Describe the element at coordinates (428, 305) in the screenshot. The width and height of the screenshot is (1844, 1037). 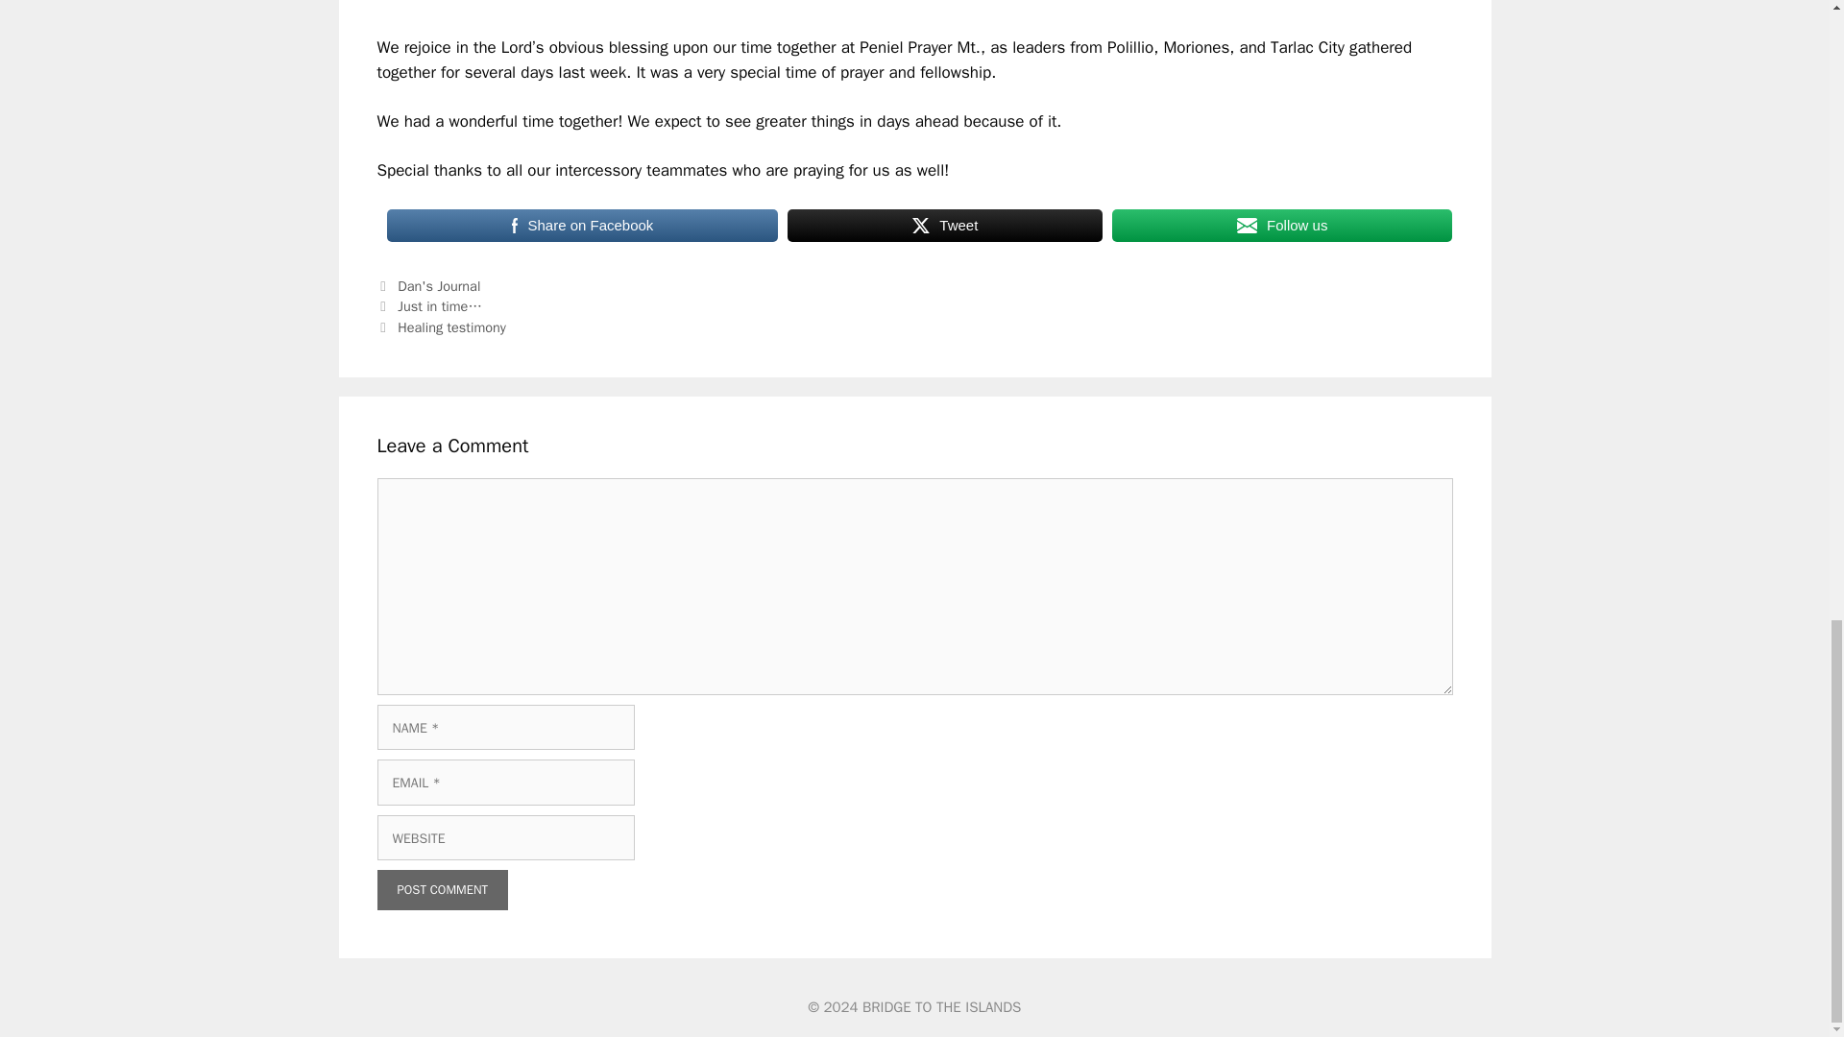
I see `Previous` at that location.